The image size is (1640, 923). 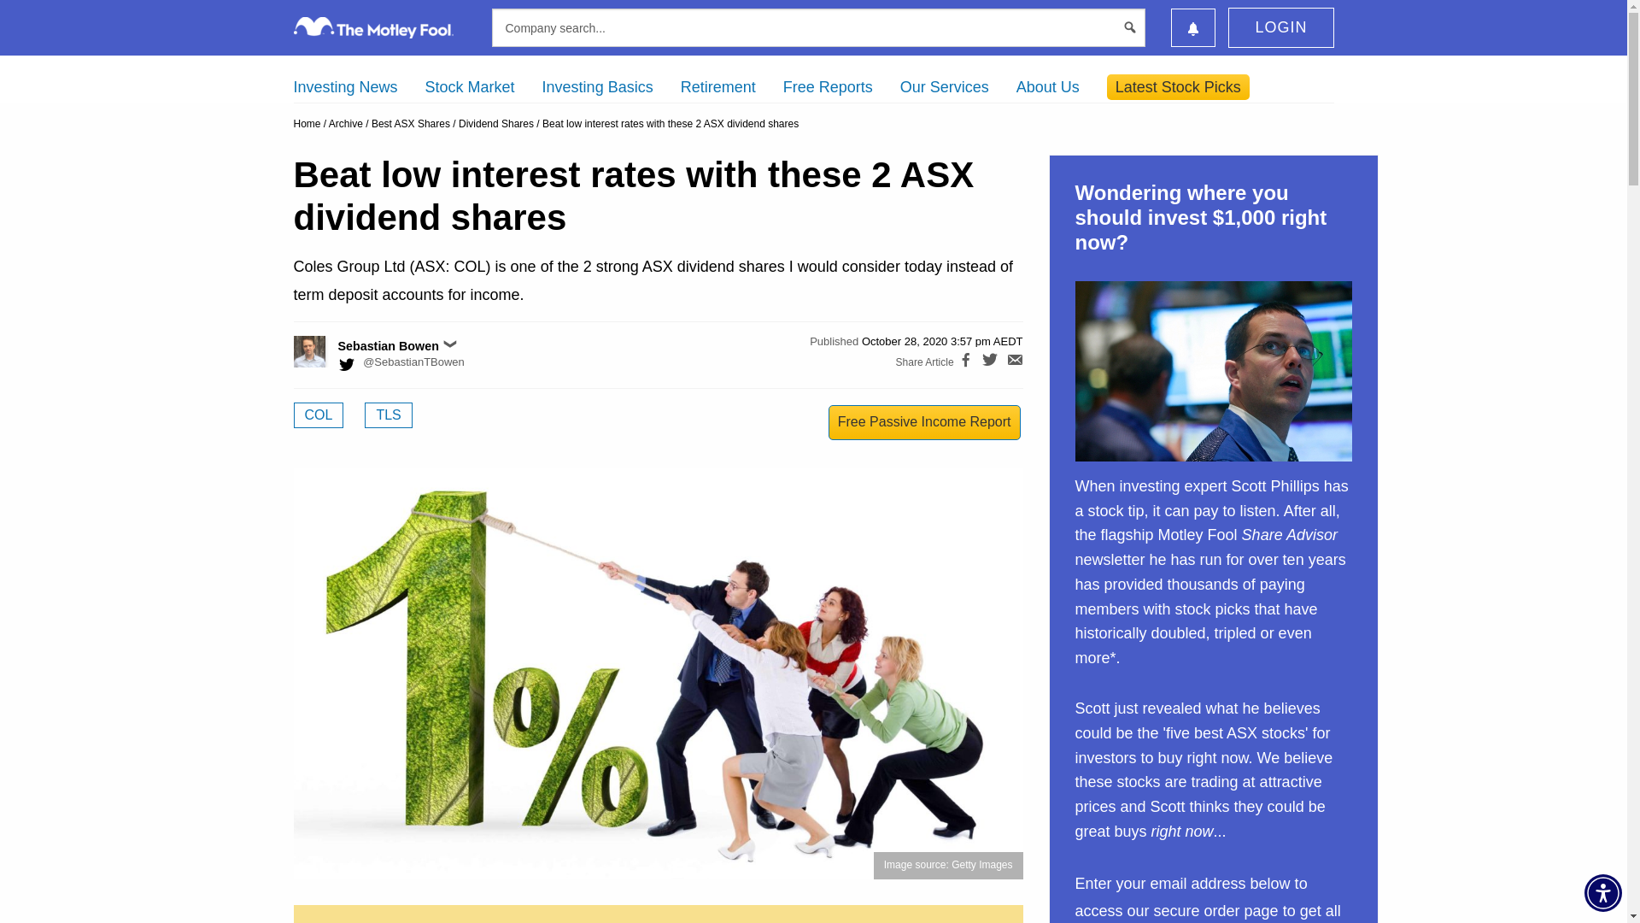 What do you see at coordinates (401, 364) in the screenshot?
I see `Follow on Twitter` at bounding box center [401, 364].